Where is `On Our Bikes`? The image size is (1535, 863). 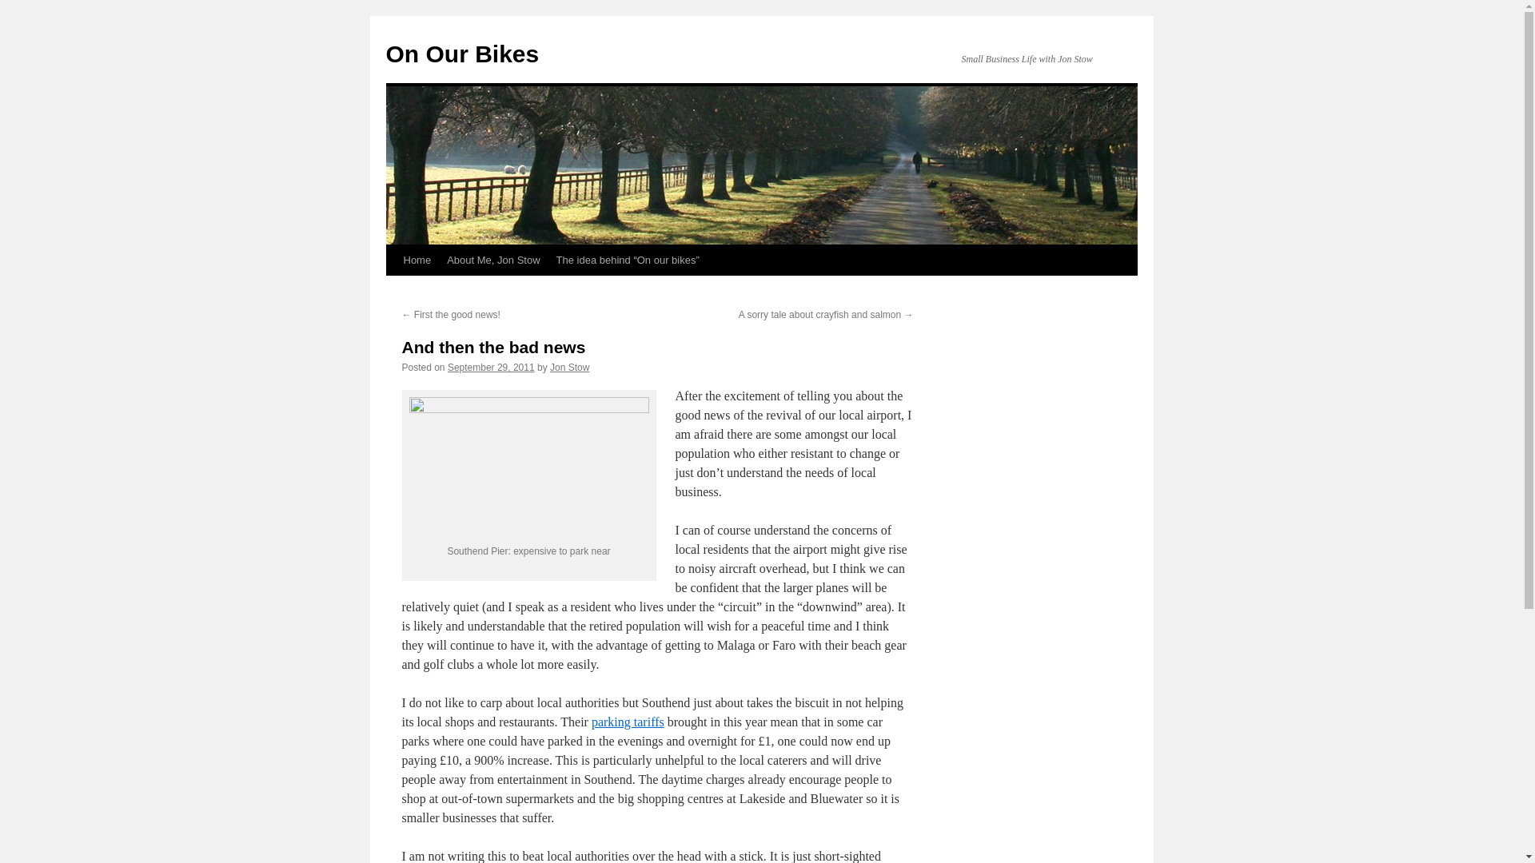
On Our Bikes is located at coordinates (461, 54).